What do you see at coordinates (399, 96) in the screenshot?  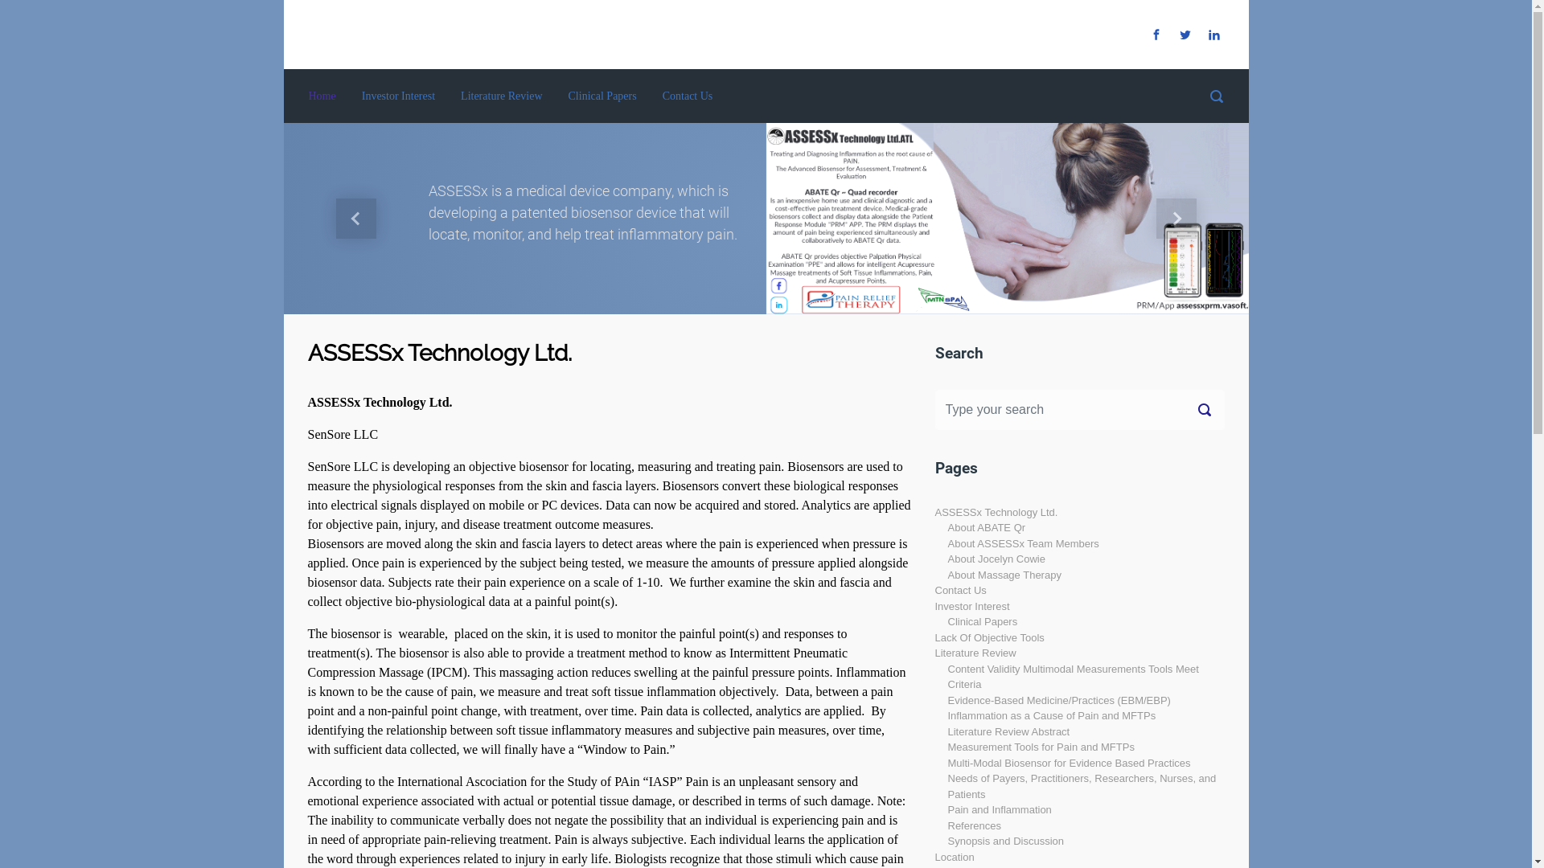 I see `Investor Interest` at bounding box center [399, 96].